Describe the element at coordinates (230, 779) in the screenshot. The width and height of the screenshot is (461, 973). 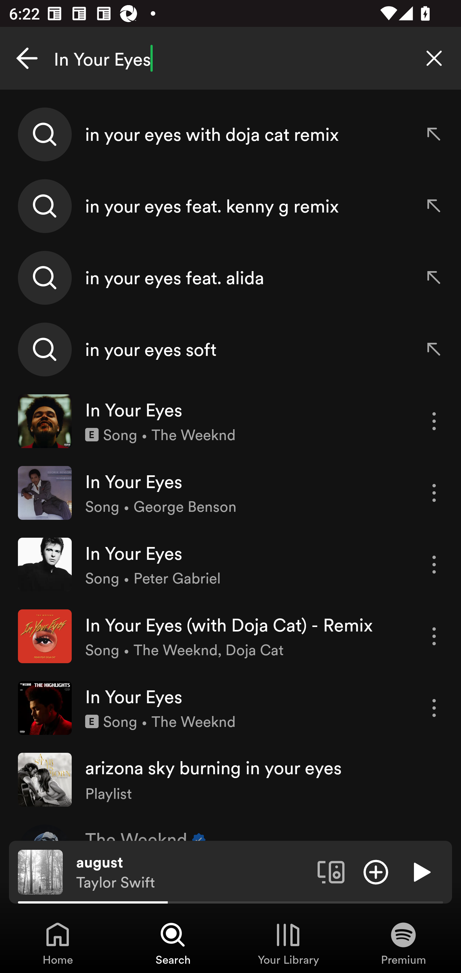
I see `arizona sky burning in your eyes Playlist` at that location.